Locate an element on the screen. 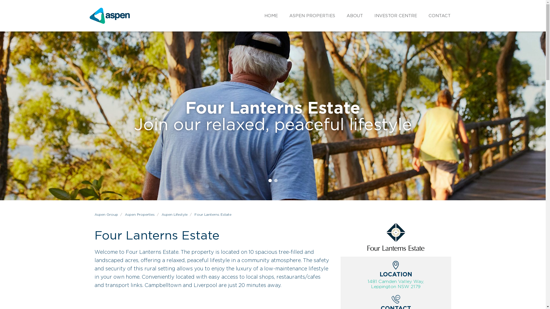 This screenshot has width=550, height=309. 1481 Camden Valley Way, Leppington NSW 2179 is located at coordinates (396, 285).